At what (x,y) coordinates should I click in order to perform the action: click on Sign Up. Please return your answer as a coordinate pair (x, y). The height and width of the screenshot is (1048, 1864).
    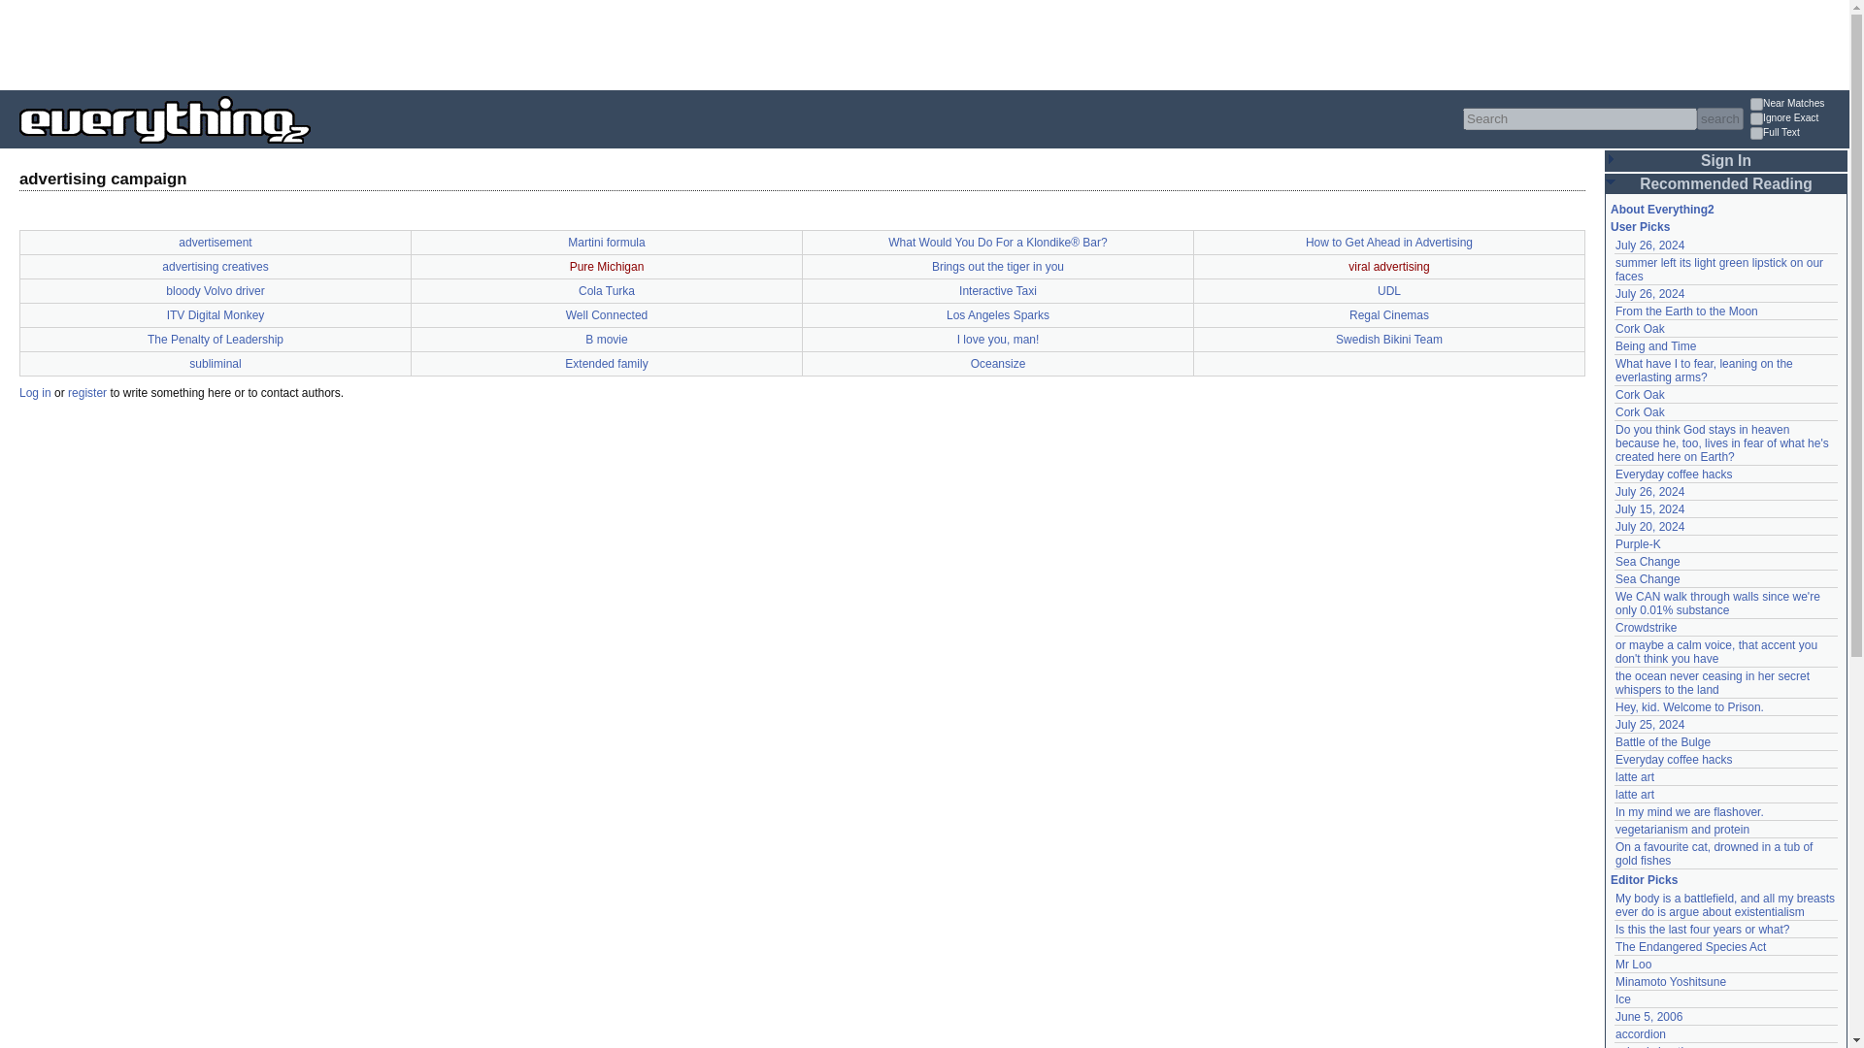
    Looking at the image, I should click on (86, 392).